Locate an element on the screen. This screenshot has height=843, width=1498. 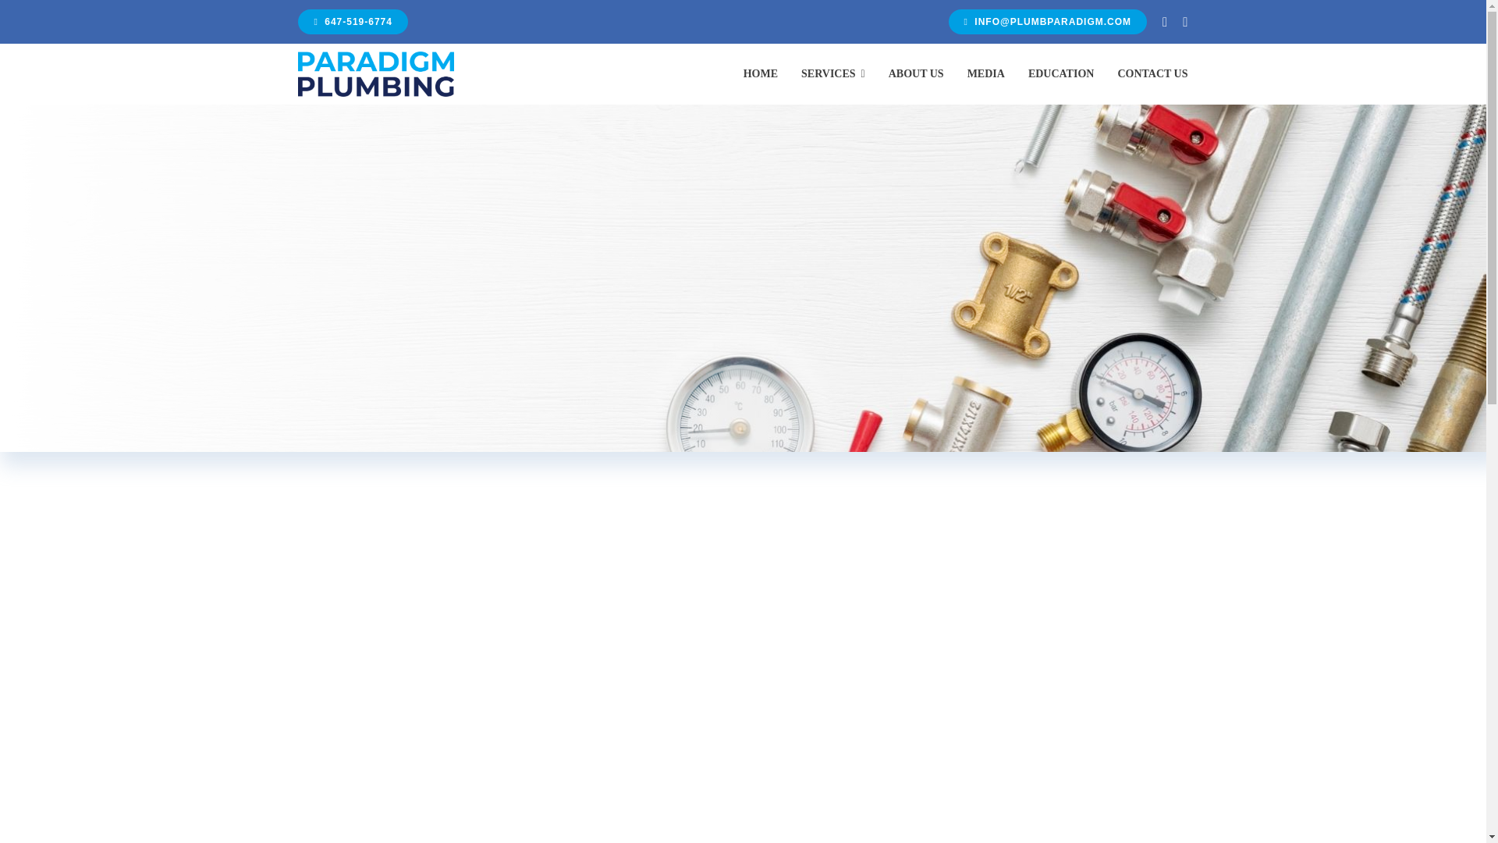
EDUCATION is located at coordinates (1061, 73).